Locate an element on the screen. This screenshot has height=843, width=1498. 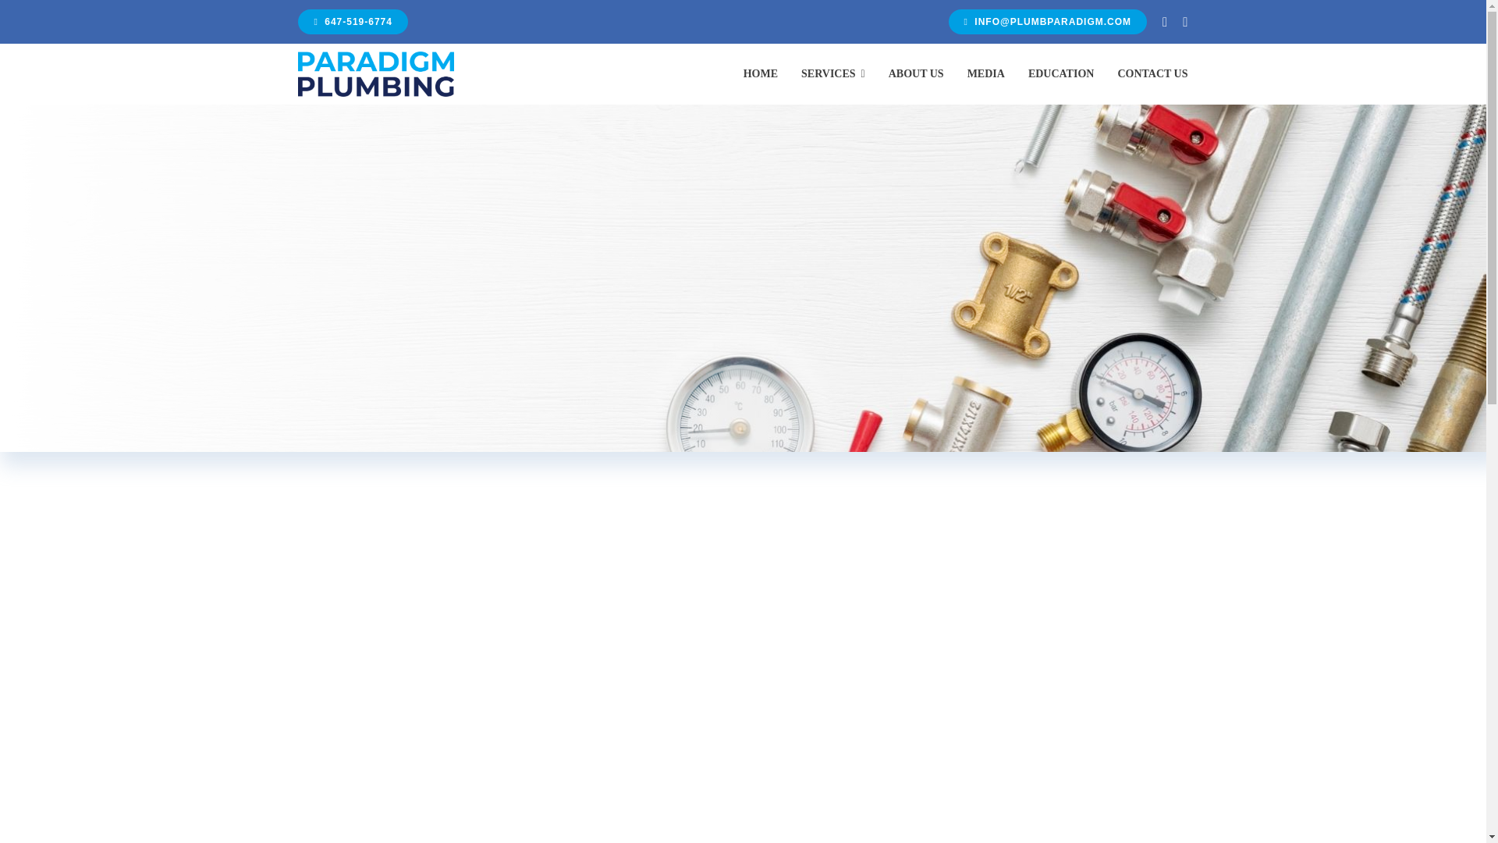
EDUCATION is located at coordinates (1061, 73).